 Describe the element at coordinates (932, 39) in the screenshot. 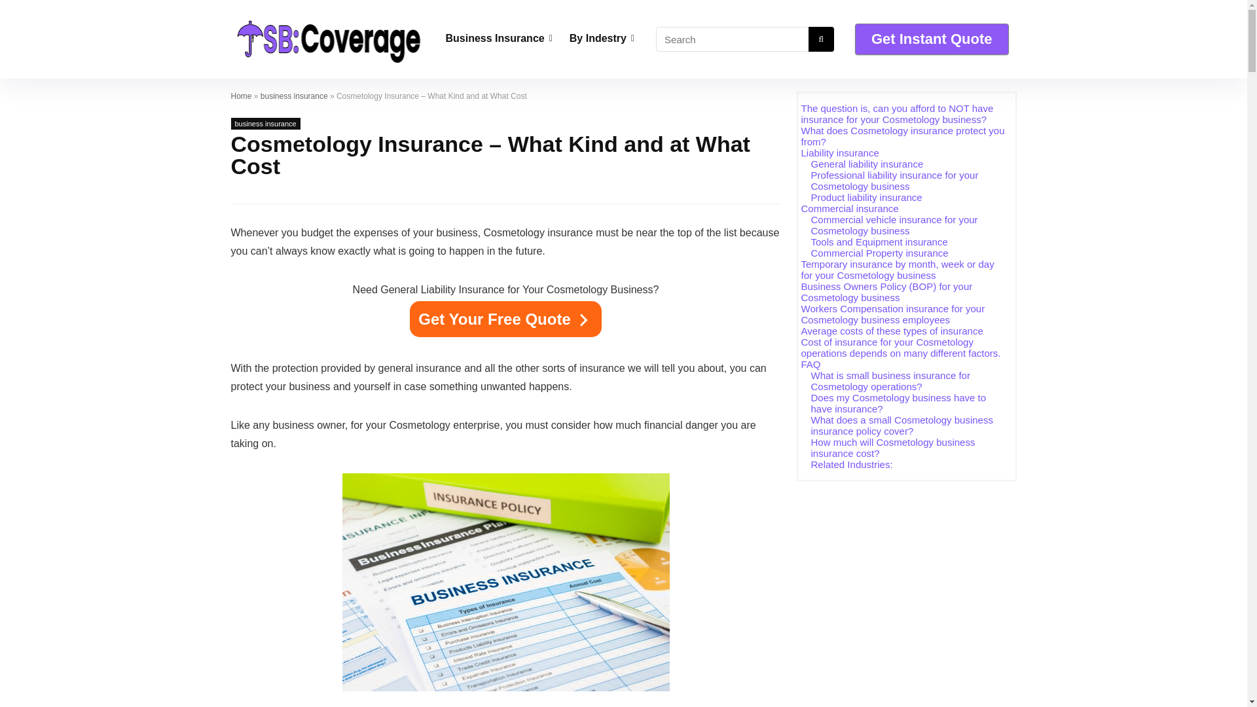

I see `Get Instant Quote` at that location.